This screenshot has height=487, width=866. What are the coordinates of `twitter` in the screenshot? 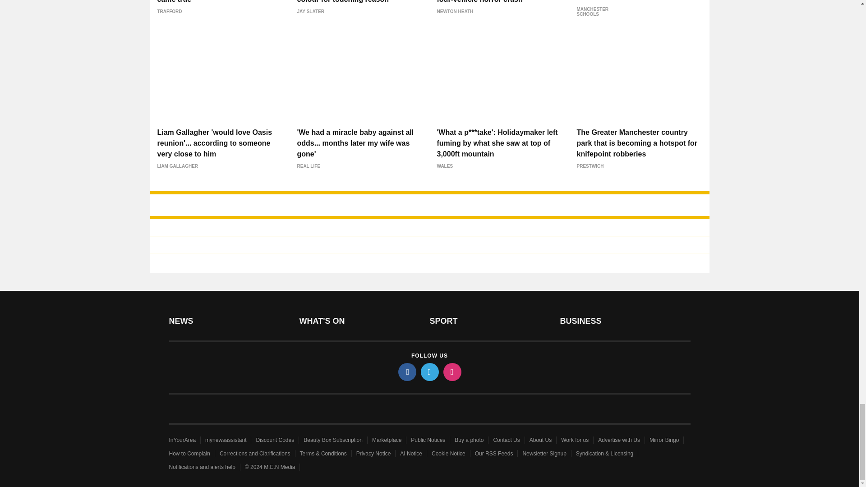 It's located at (429, 372).